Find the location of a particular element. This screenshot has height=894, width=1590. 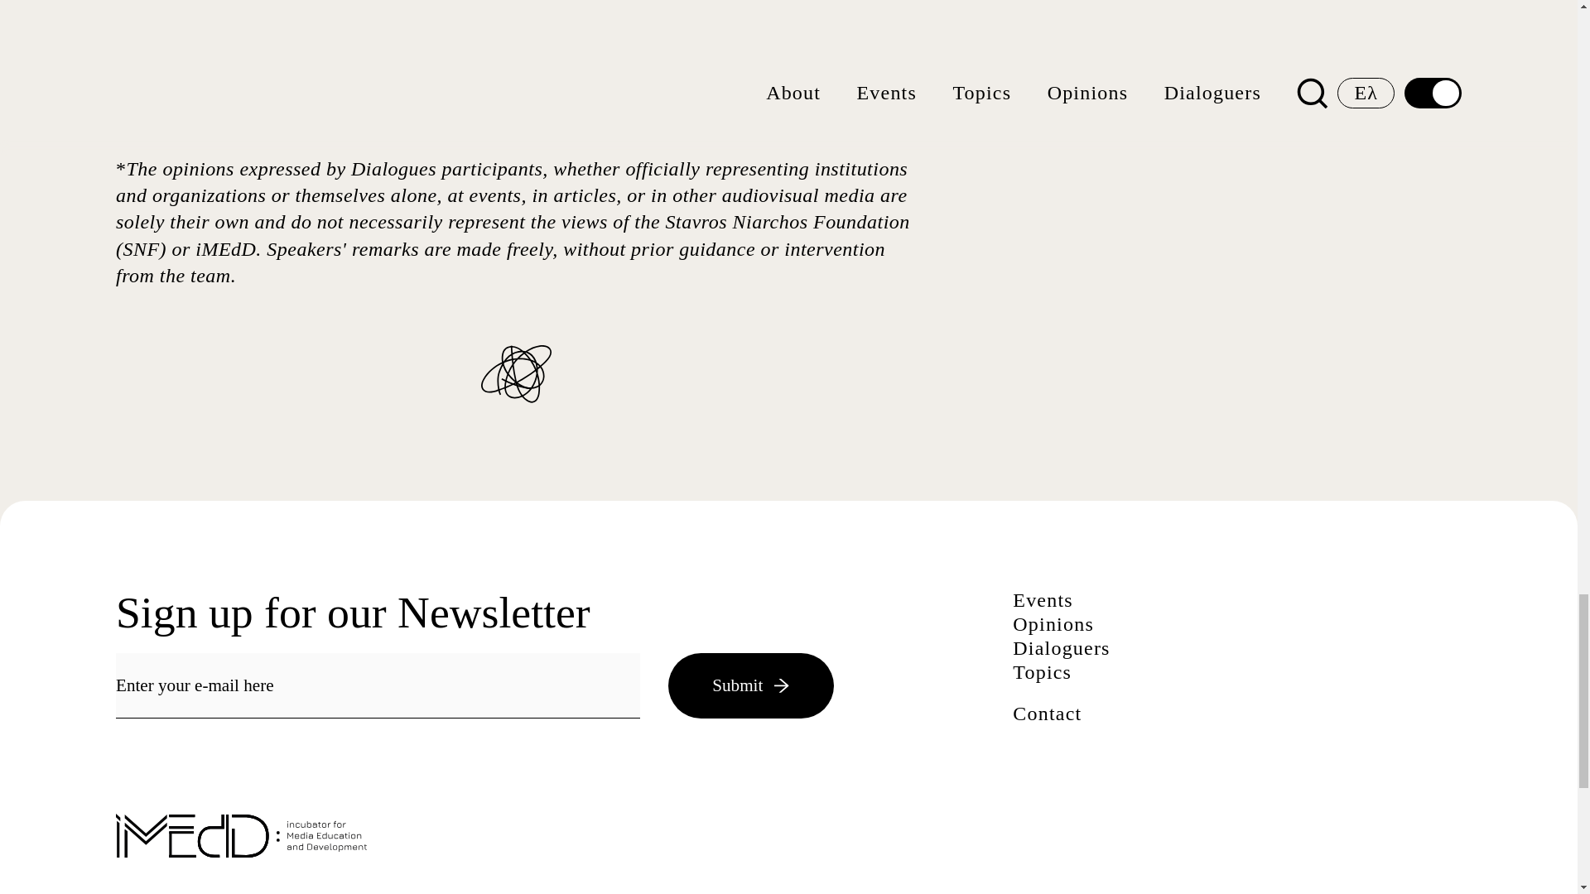

Submit is located at coordinates (750, 685).